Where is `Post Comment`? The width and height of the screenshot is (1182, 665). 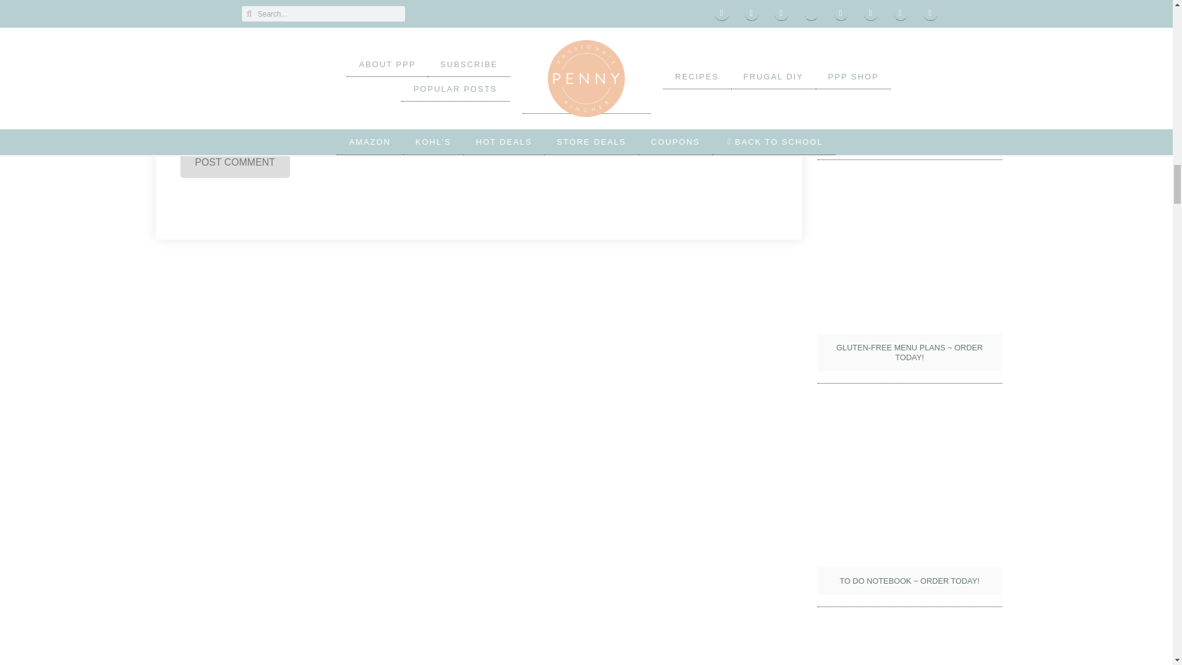
Post Comment is located at coordinates (234, 163).